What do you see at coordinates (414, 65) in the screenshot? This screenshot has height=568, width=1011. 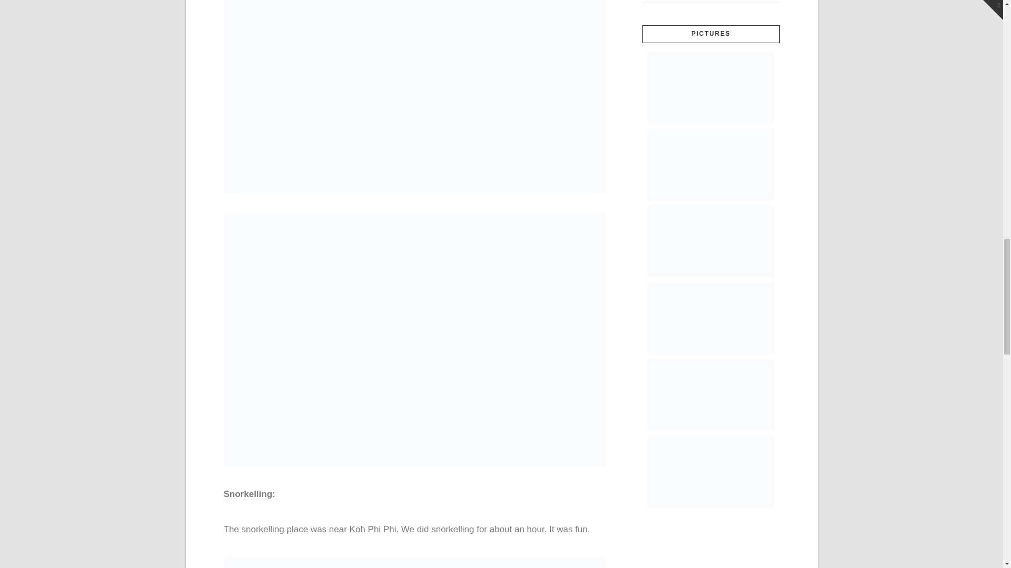 I see `Phi Phi Island Tour` at bounding box center [414, 65].